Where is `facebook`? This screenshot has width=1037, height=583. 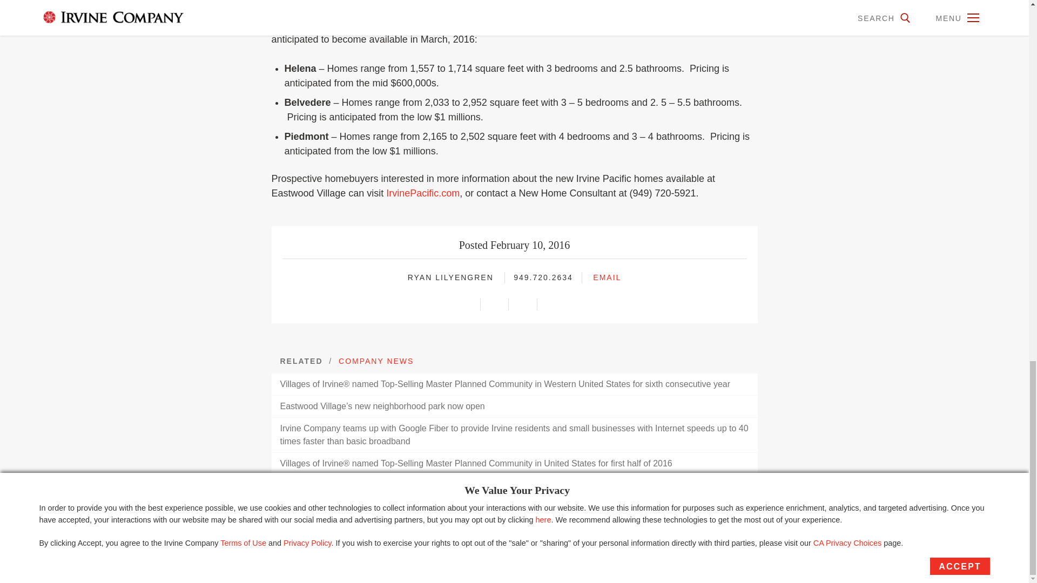
facebook is located at coordinates (551, 304).